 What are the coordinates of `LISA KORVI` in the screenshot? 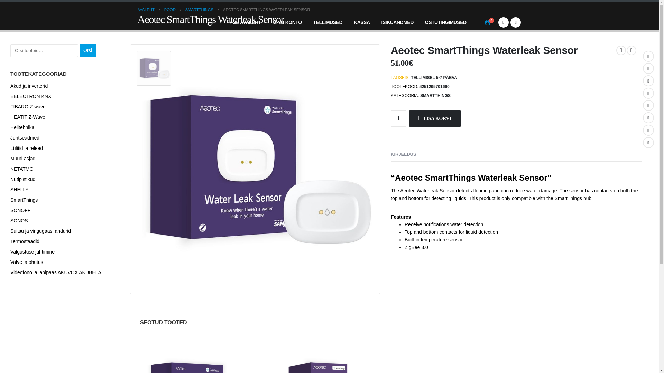 It's located at (435, 118).